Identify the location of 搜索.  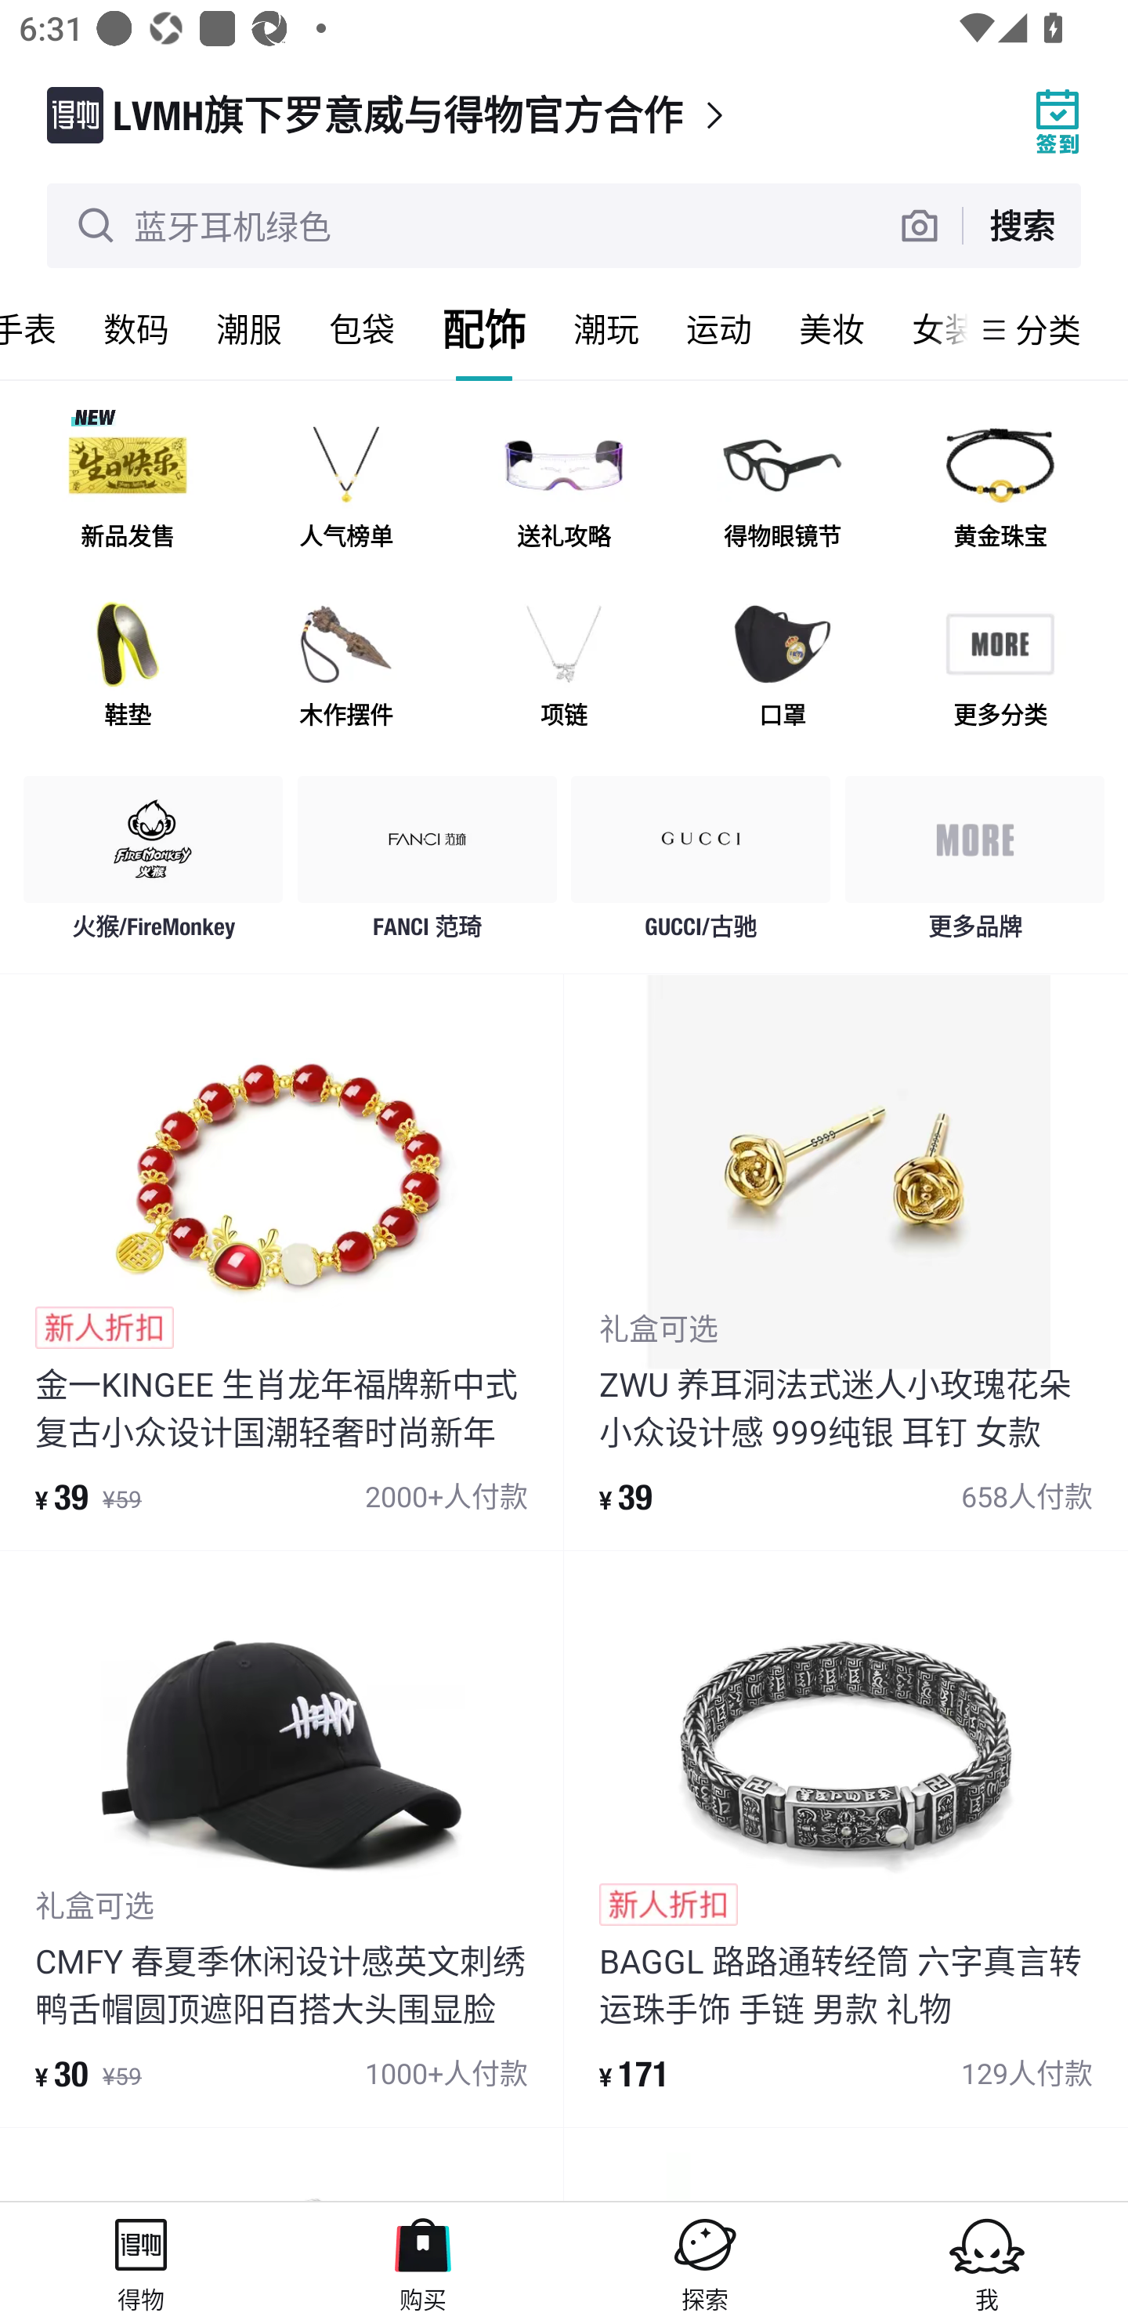
(1021, 224).